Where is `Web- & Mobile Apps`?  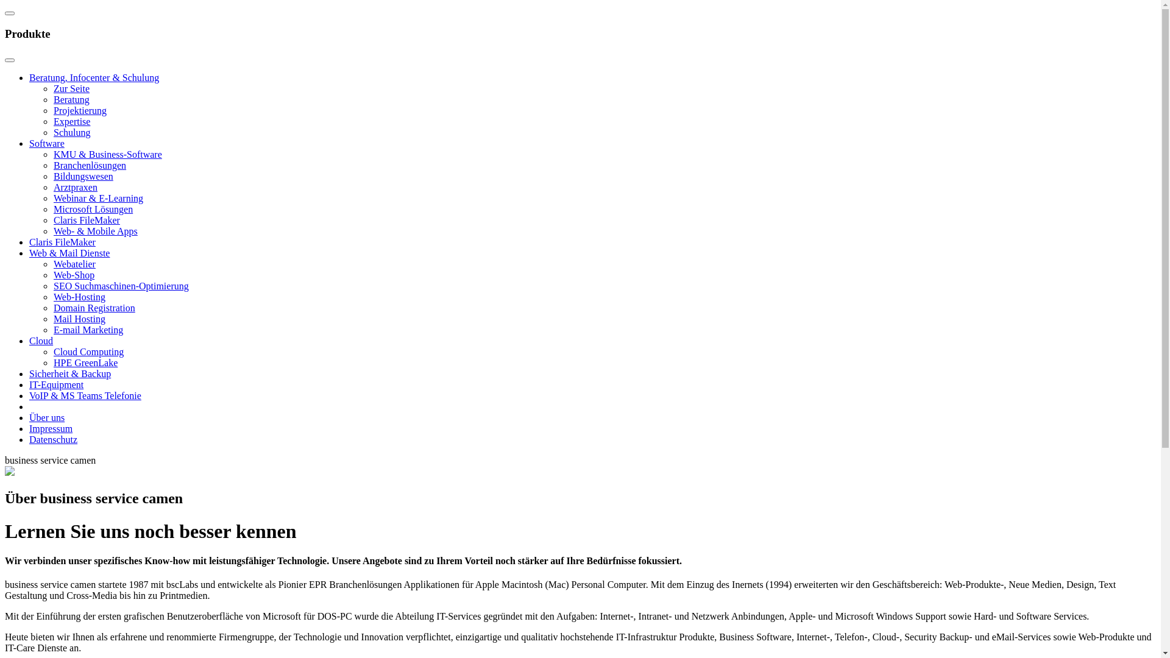
Web- & Mobile Apps is located at coordinates (96, 232).